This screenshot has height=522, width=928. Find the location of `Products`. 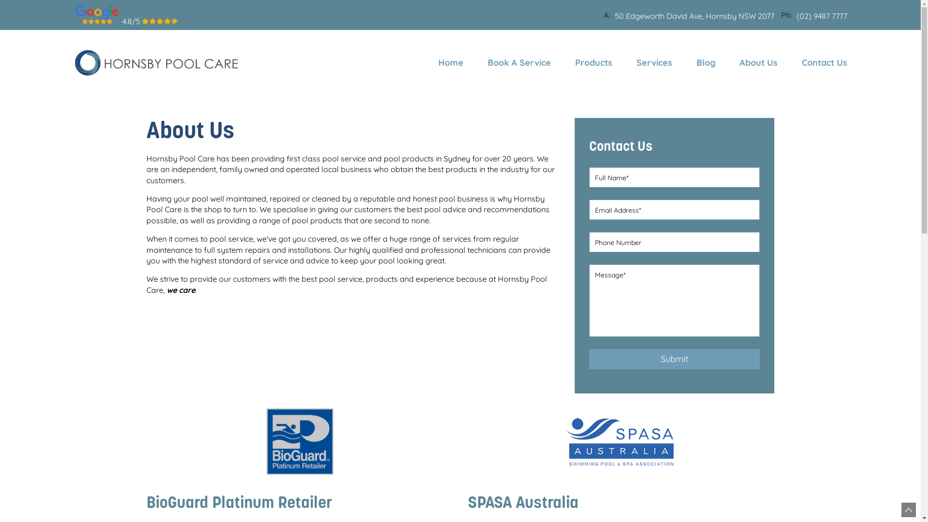

Products is located at coordinates (594, 63).